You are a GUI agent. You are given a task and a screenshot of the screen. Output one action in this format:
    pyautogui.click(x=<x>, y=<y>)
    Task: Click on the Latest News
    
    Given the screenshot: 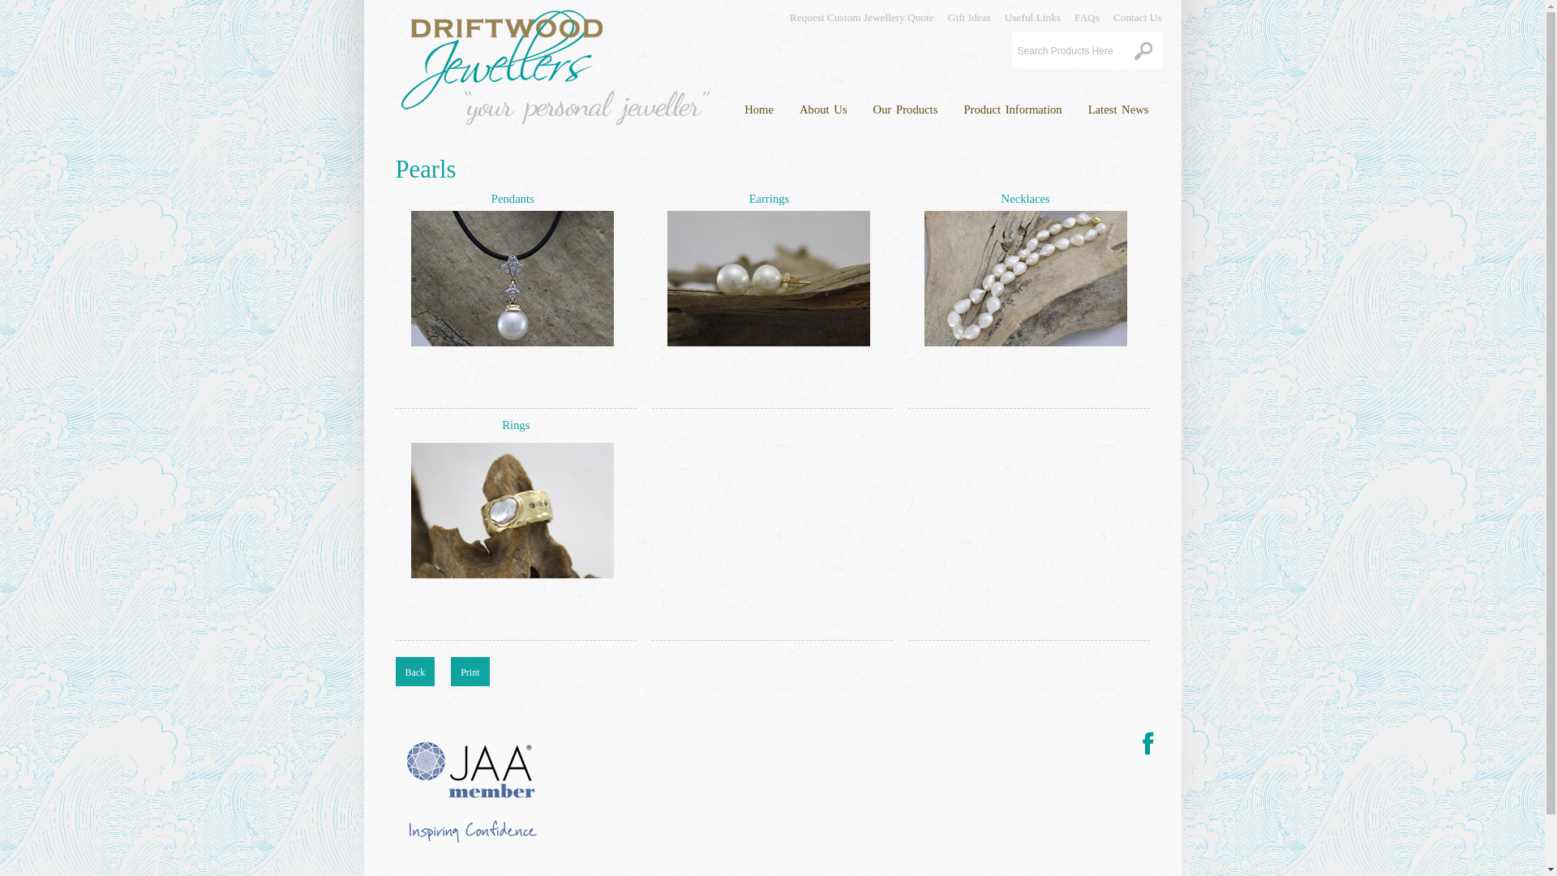 What is the action you would take?
    pyautogui.click(x=1119, y=105)
    